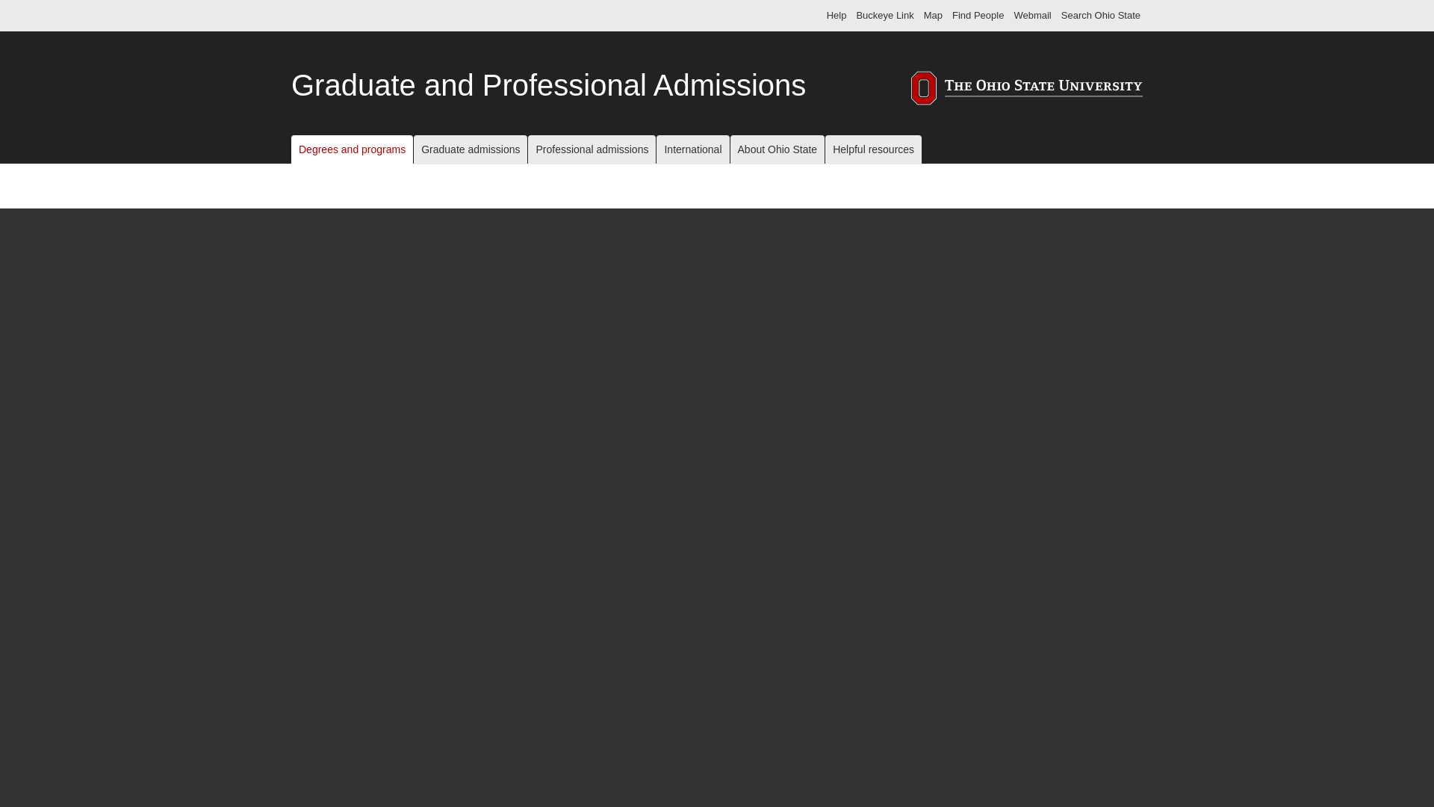 This screenshot has height=807, width=1434. What do you see at coordinates (777, 149) in the screenshot?
I see `About Ohio State` at bounding box center [777, 149].